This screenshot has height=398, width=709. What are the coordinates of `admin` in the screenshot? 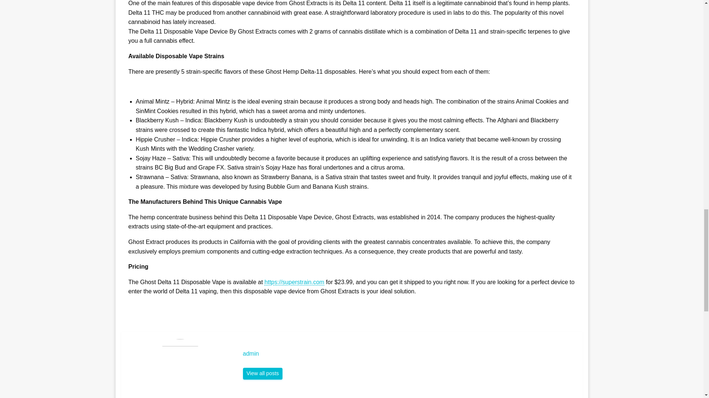 It's located at (263, 374).